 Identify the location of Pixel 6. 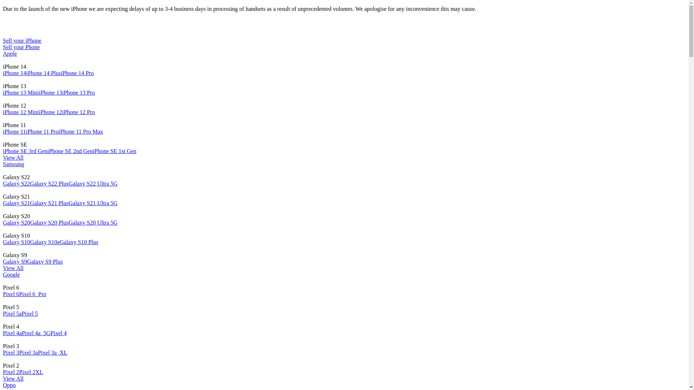
(11, 294).